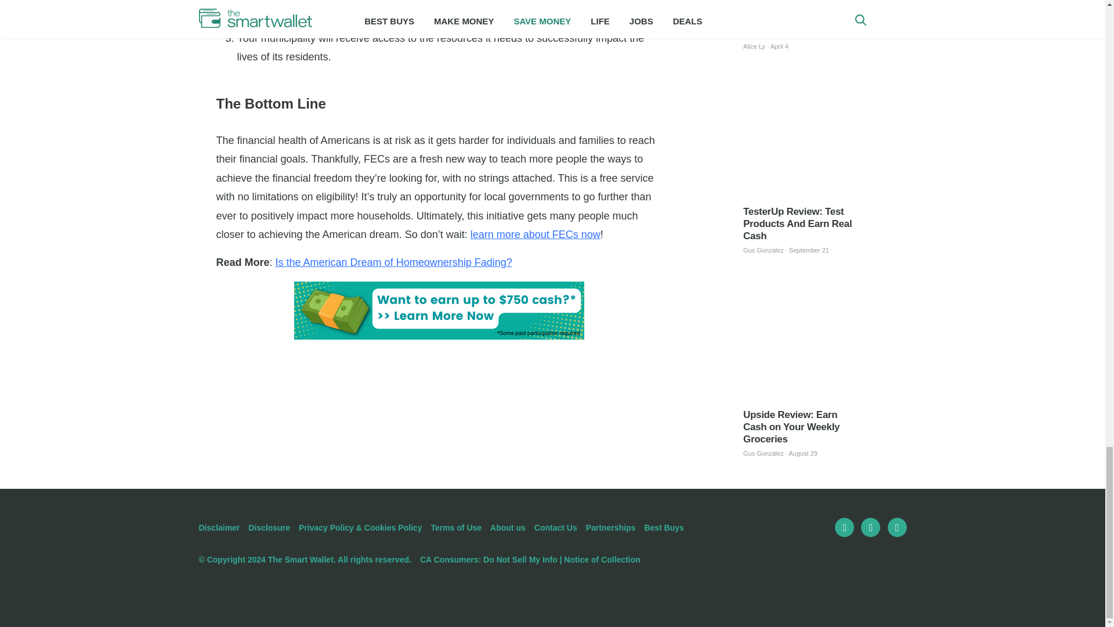 This screenshot has width=1114, height=627. Describe the element at coordinates (535, 235) in the screenshot. I see `learn more about FECs now` at that location.